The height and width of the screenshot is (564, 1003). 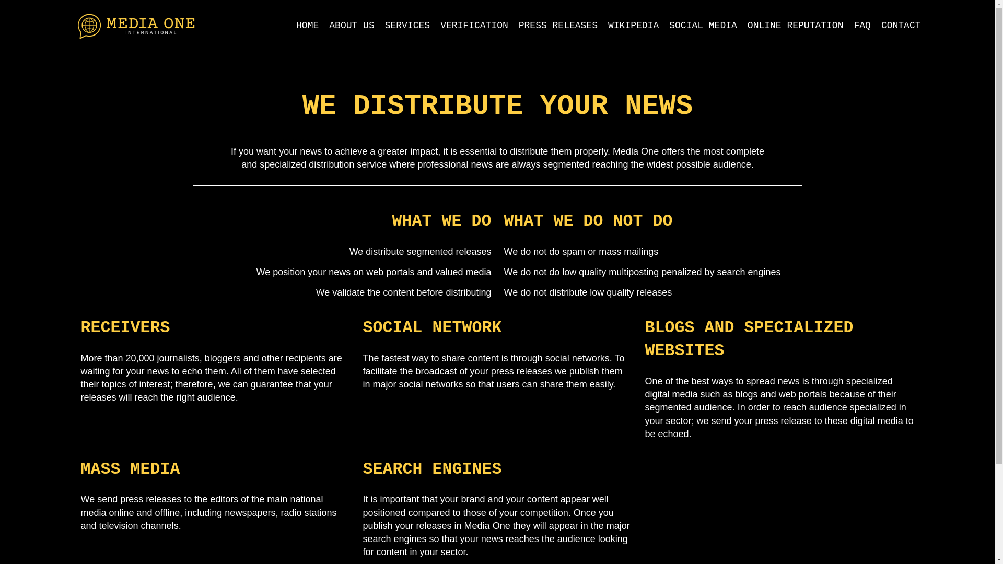 I want to click on PRESS RELEASES, so click(x=558, y=25).